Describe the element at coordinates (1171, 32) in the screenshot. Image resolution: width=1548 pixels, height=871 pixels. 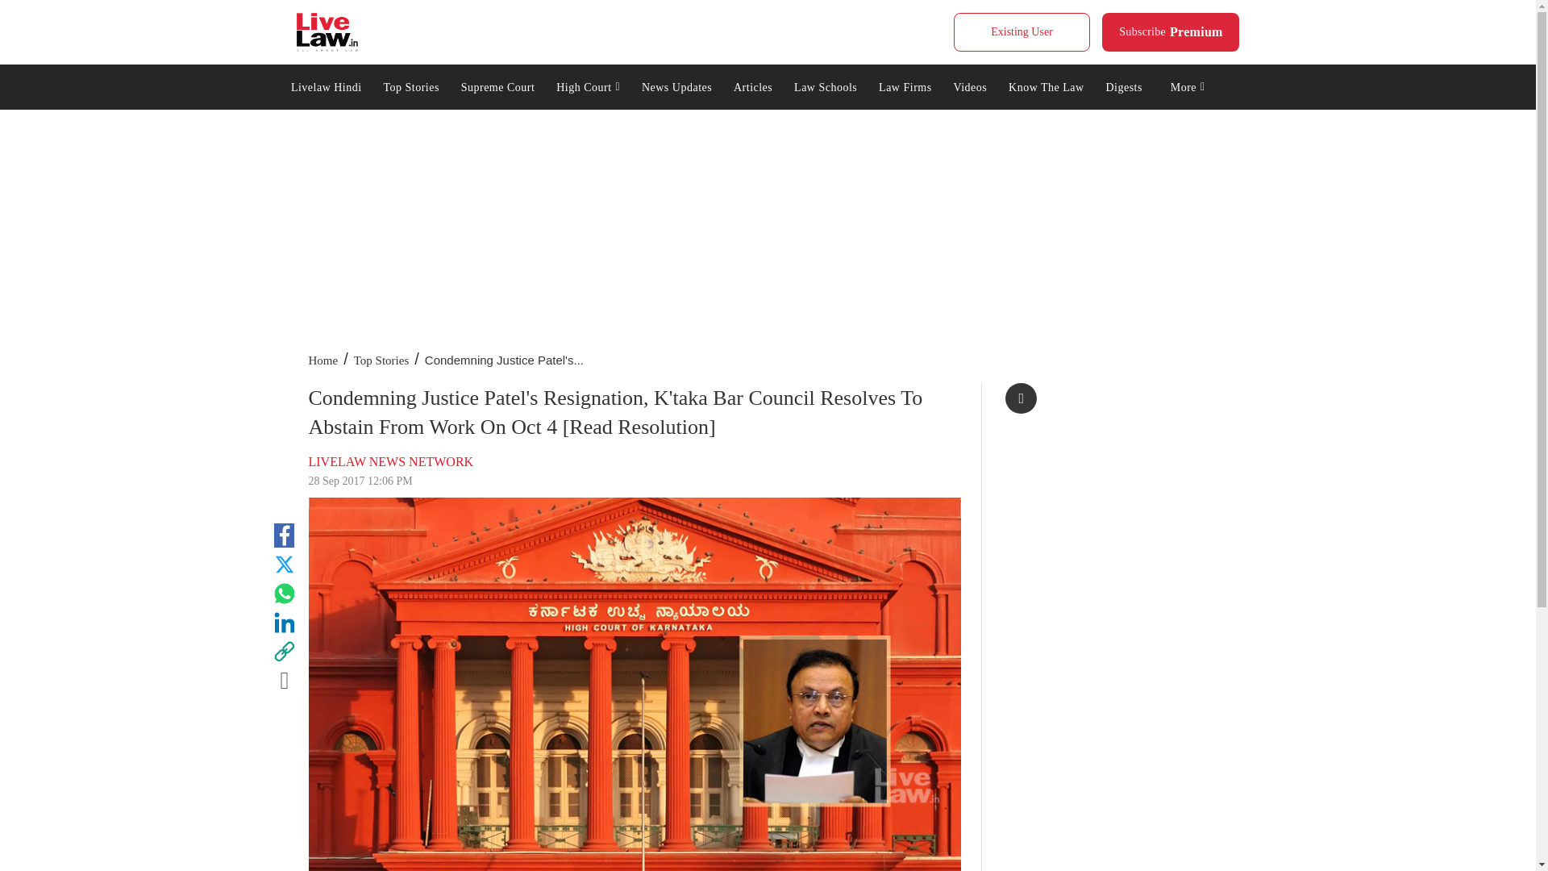
I see `Existing User` at that location.